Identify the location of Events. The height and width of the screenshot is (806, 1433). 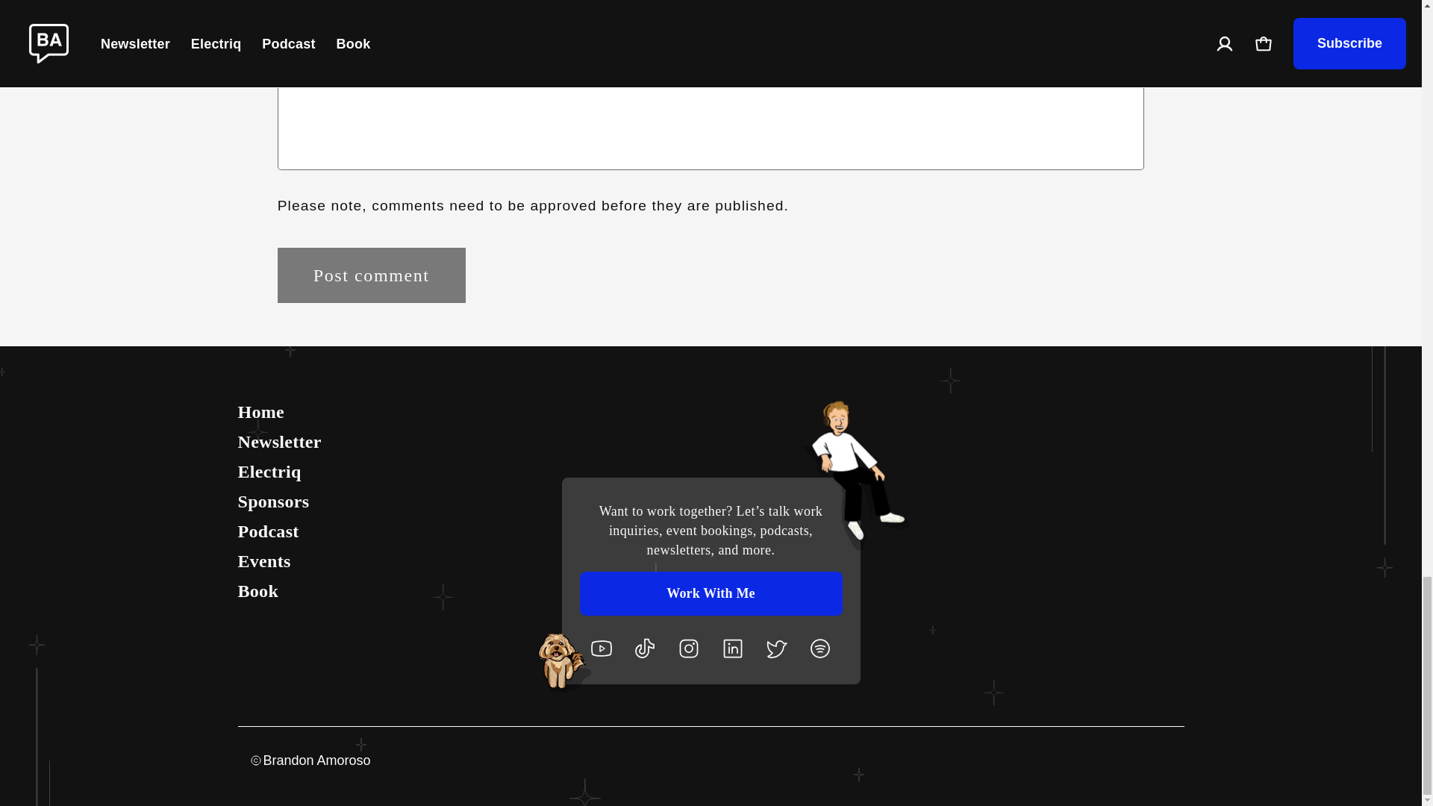
(396, 560).